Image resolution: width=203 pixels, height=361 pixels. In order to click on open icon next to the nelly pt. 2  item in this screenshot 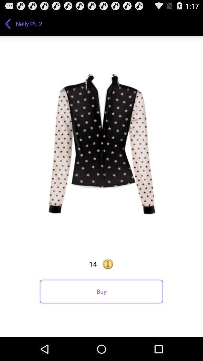, I will do `click(8, 23)`.